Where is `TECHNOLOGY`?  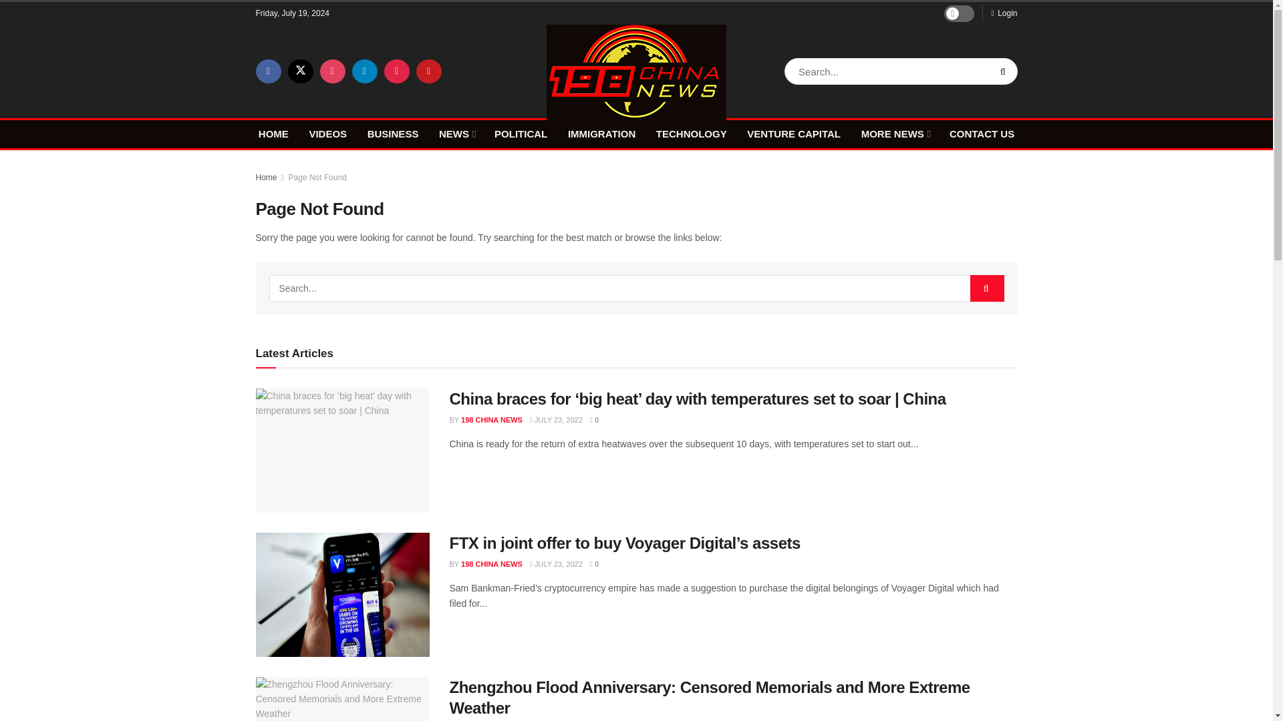 TECHNOLOGY is located at coordinates (691, 134).